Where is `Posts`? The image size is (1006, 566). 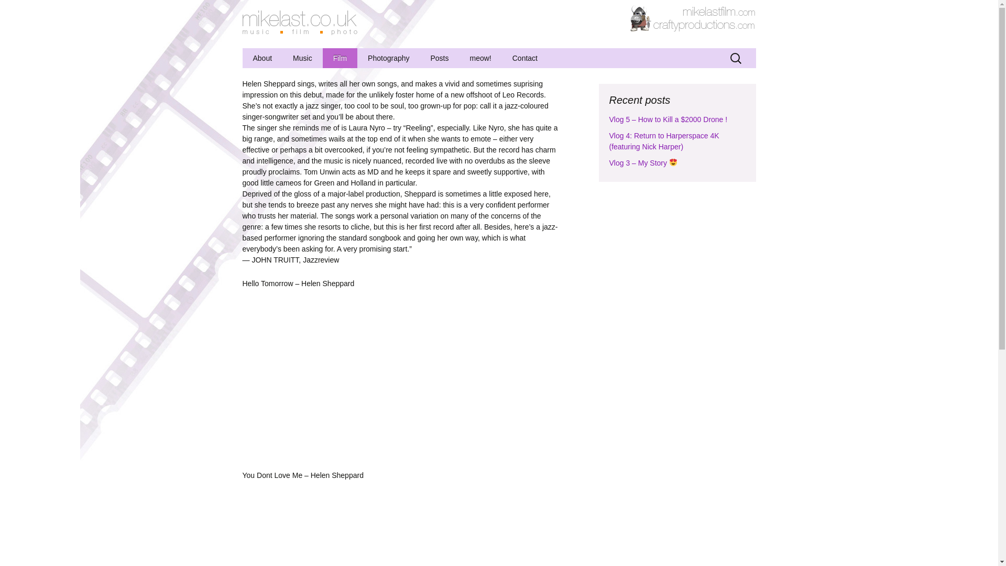 Posts is located at coordinates (440, 58).